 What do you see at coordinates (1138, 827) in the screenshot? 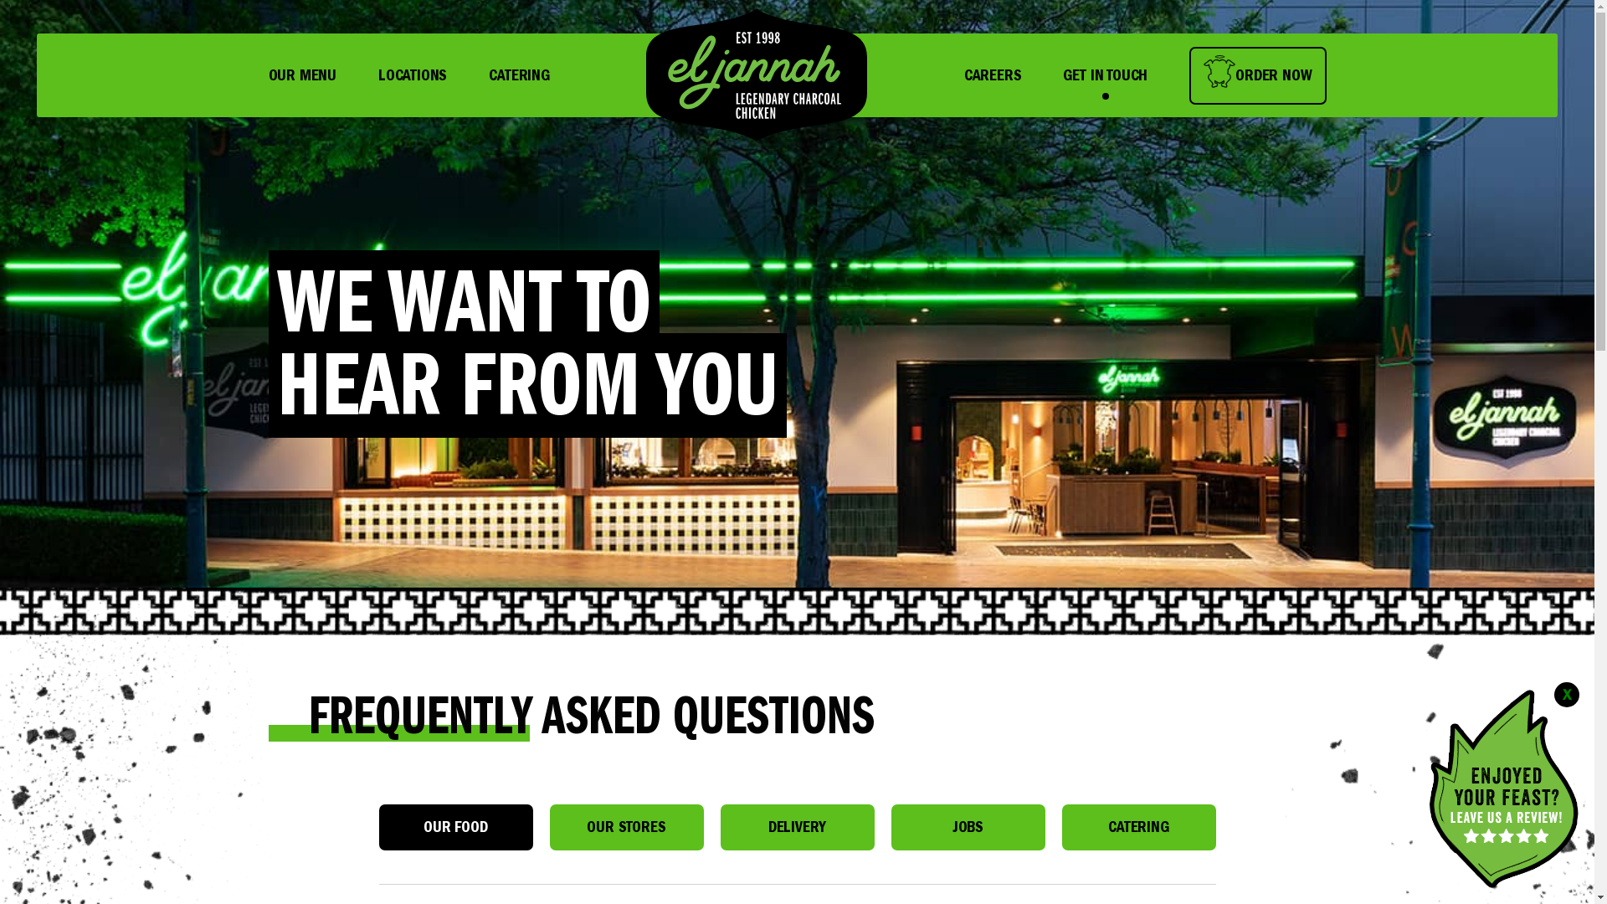
I see `CATERING` at bounding box center [1138, 827].